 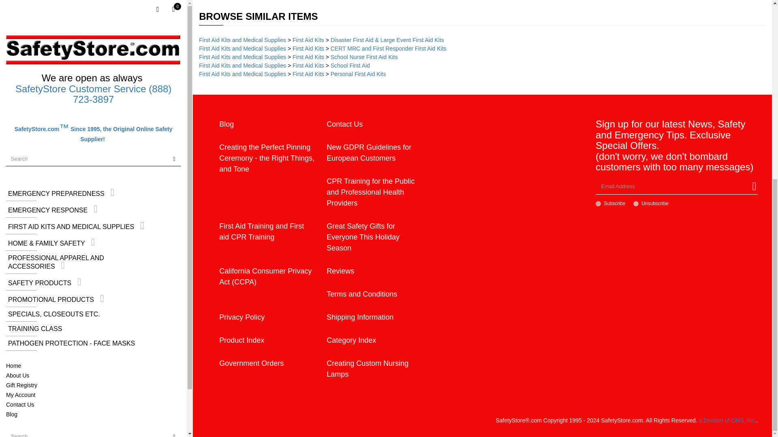 I want to click on Subscribe to our Channel, so click(x=45, y=157).